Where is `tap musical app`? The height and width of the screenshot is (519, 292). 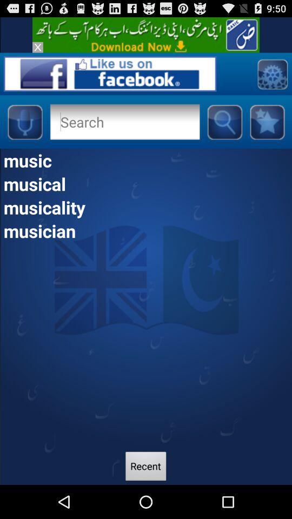 tap musical app is located at coordinates (146, 184).